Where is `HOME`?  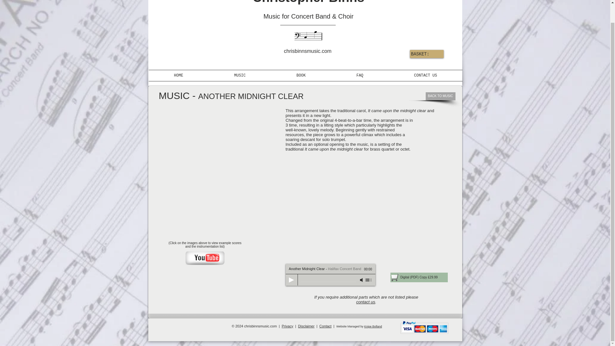 HOME is located at coordinates (179, 76).